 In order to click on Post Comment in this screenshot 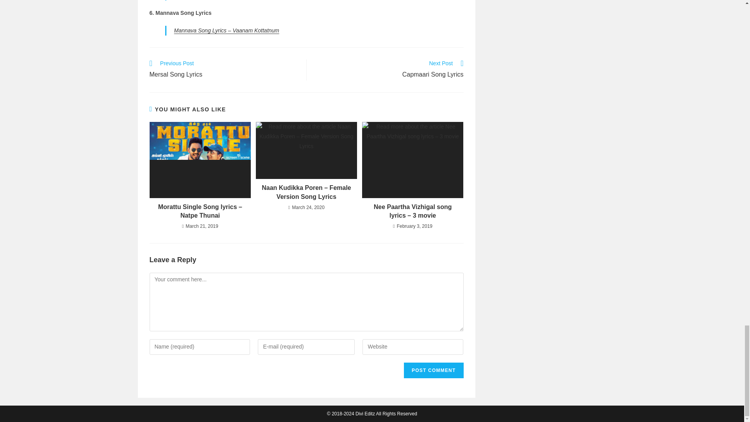, I will do `click(434, 370)`.